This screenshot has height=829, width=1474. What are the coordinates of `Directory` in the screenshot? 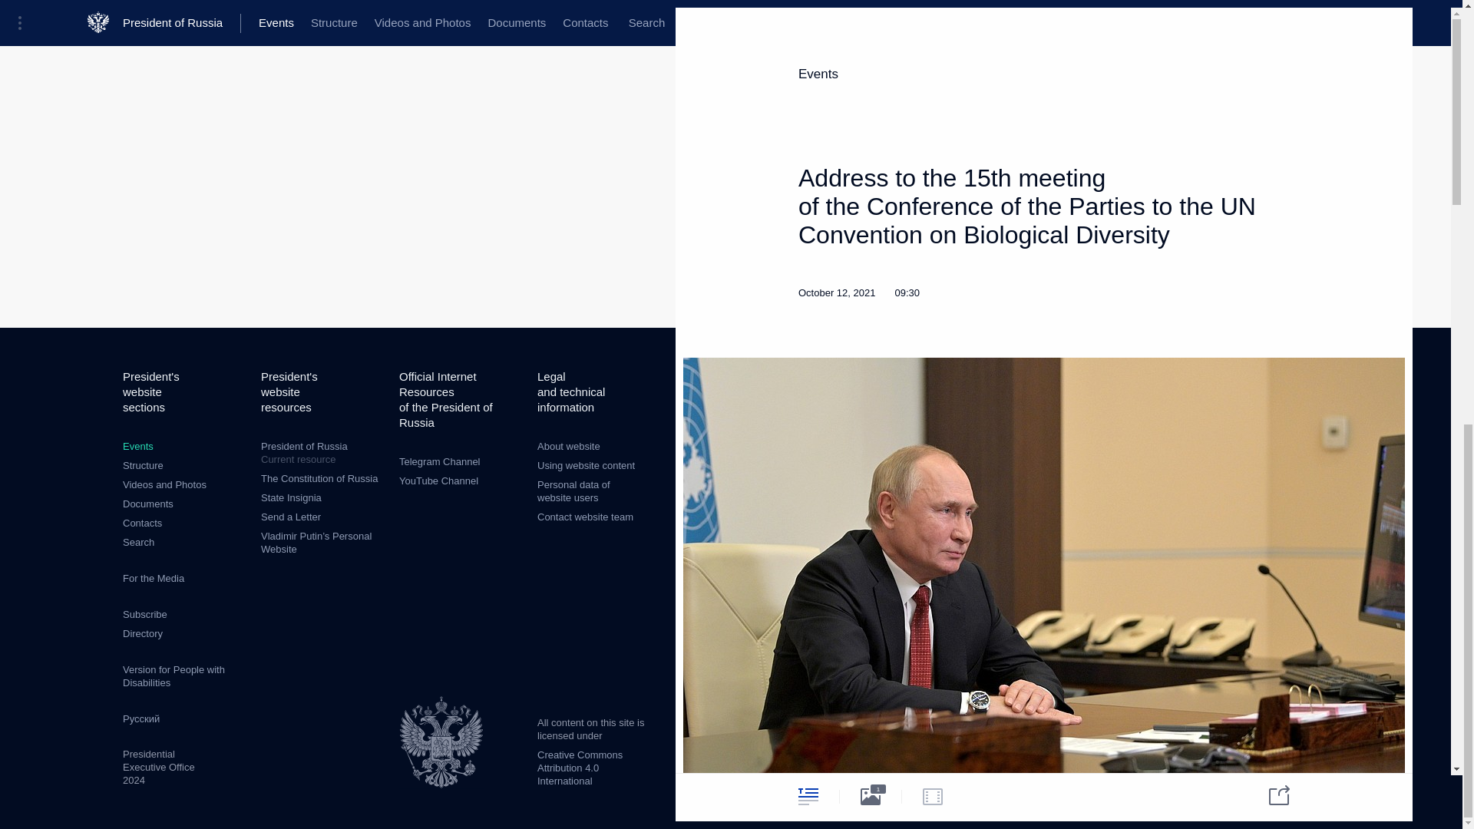 It's located at (568, 445).